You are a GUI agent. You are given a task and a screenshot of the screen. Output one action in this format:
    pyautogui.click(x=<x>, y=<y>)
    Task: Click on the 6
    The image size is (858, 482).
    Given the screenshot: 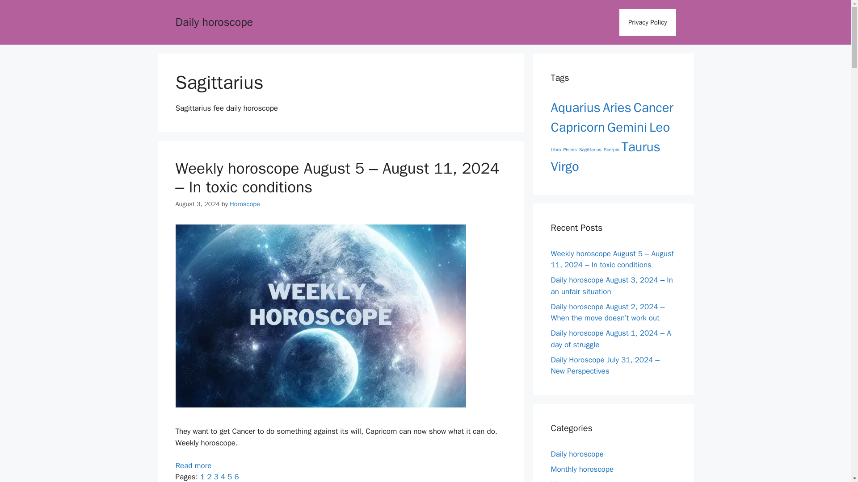 What is the action you would take?
    pyautogui.click(x=236, y=477)
    